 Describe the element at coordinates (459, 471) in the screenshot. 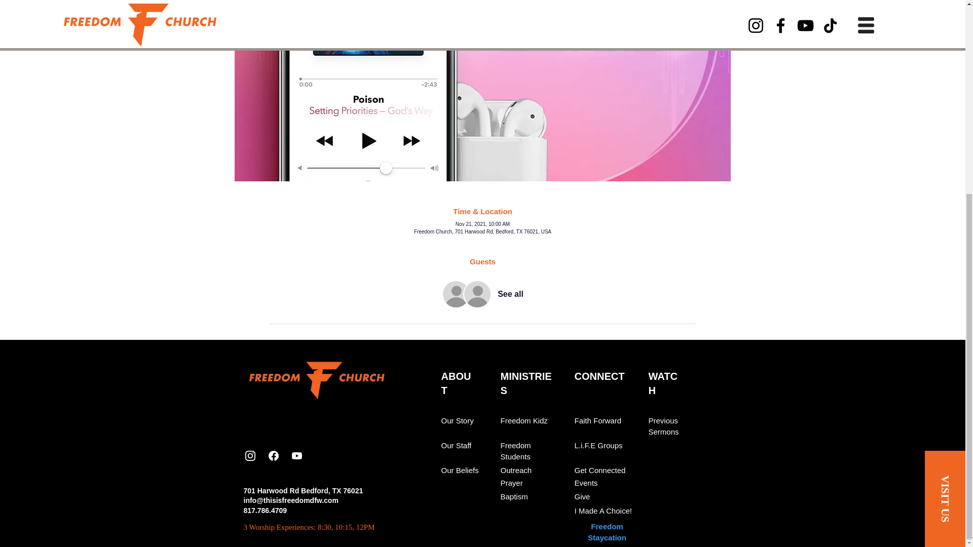

I see `Our Beliefs` at that location.